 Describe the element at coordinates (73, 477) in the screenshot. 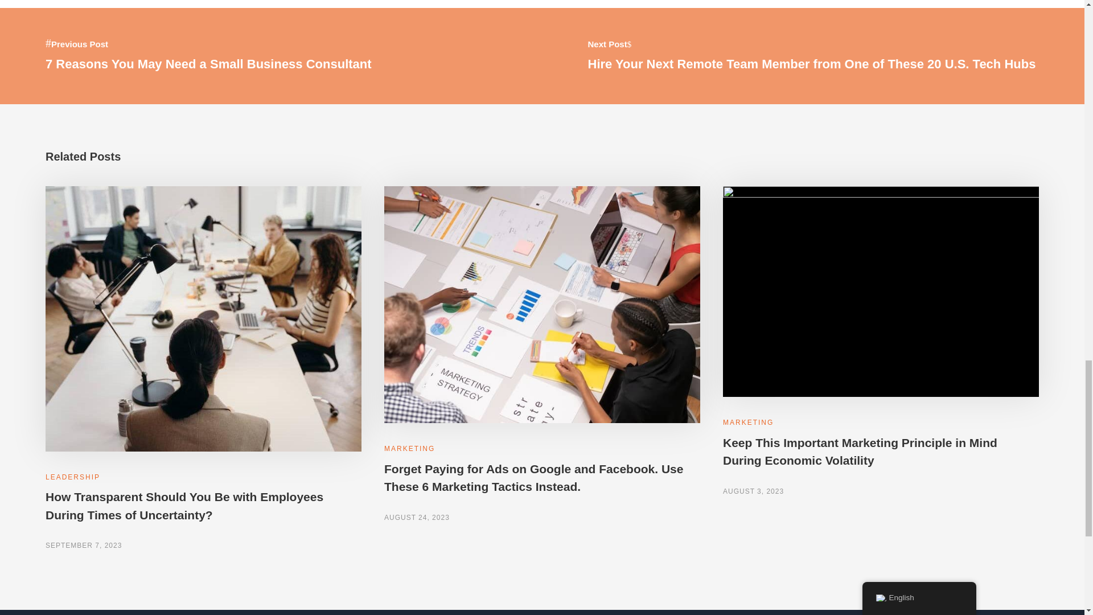

I see `LEADERSHIP` at that location.